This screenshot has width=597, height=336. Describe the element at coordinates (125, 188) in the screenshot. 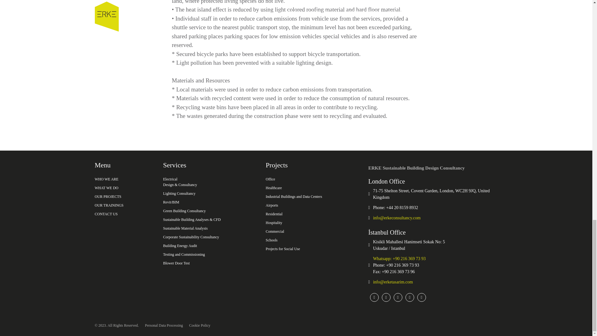

I see `WHAT WE DO` at that location.